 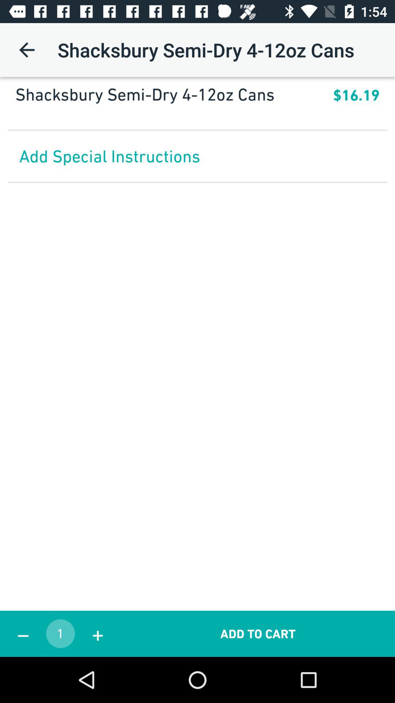 What do you see at coordinates (98, 633) in the screenshot?
I see `tap the icon to the left of the add to cart icon` at bounding box center [98, 633].